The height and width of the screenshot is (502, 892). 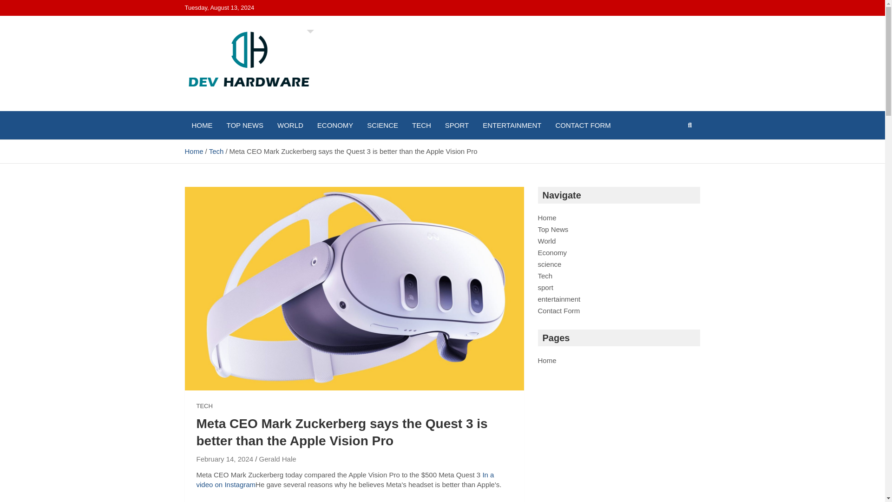 What do you see at coordinates (583, 125) in the screenshot?
I see `CONTACT FORM` at bounding box center [583, 125].